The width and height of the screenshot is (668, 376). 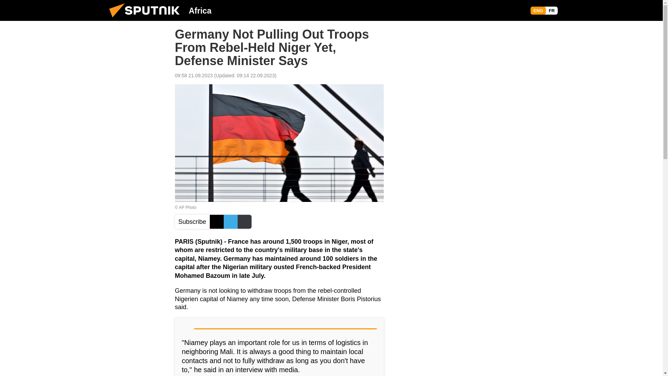 I want to click on FR, so click(x=551, y=10).